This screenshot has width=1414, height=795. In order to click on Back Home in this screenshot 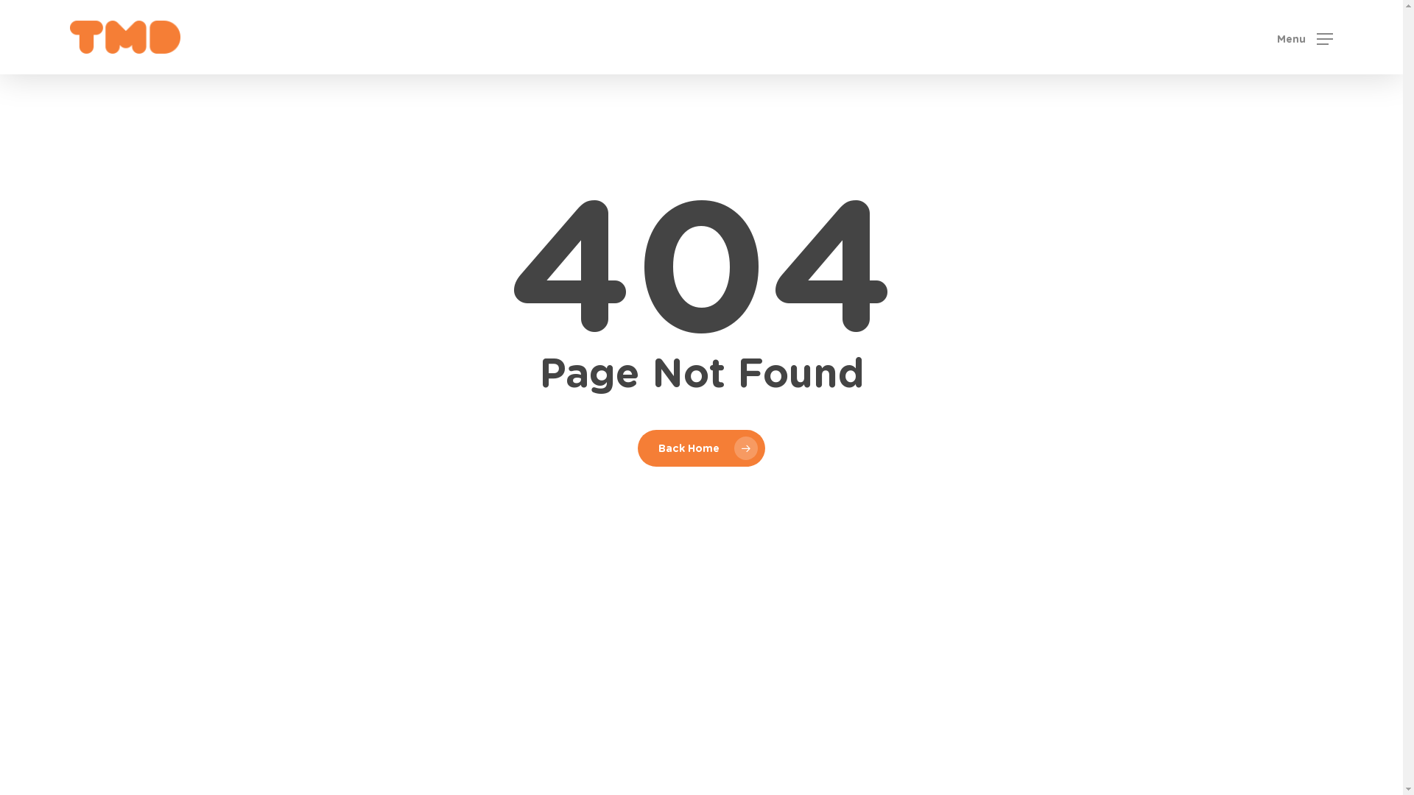, I will do `click(701, 448)`.